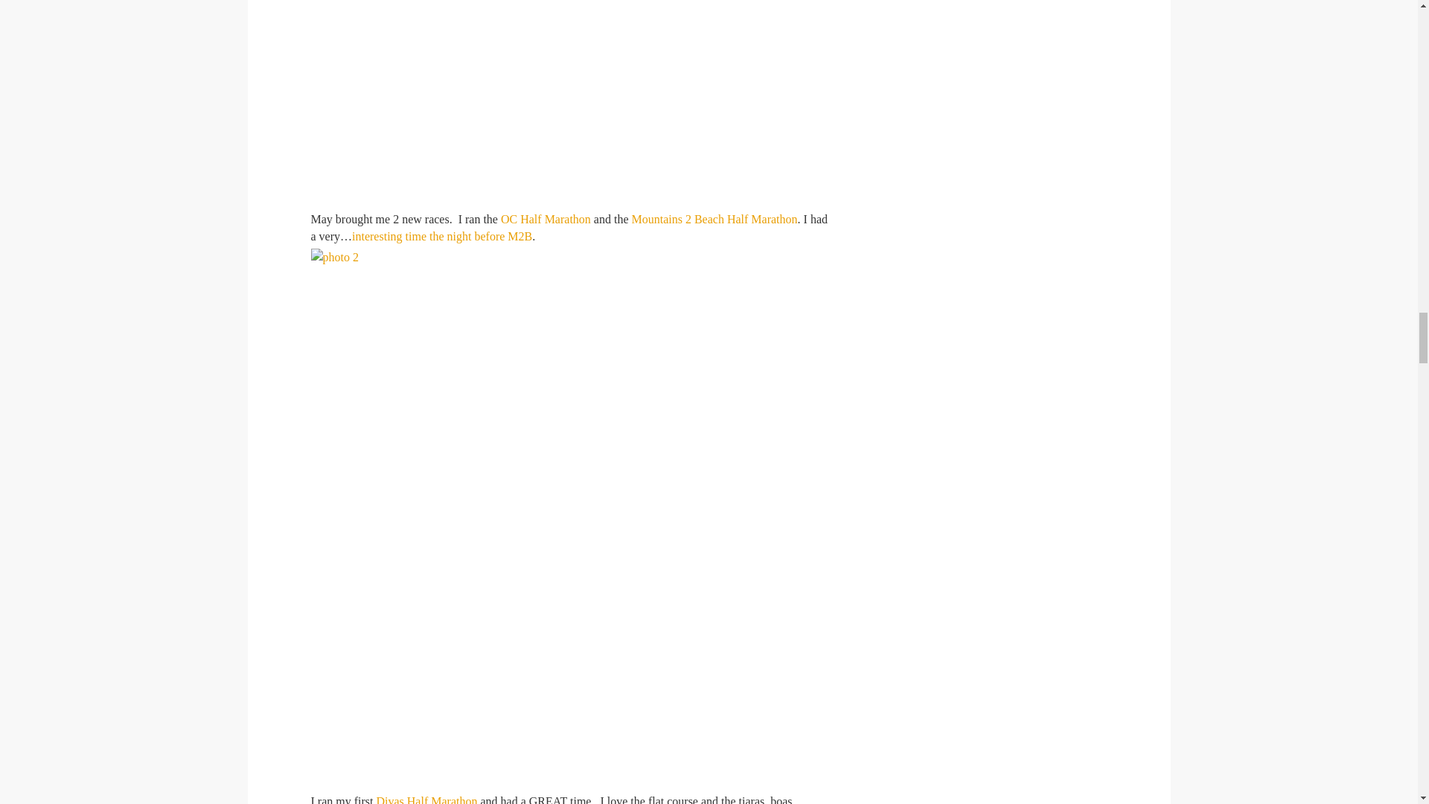 The width and height of the screenshot is (1429, 804). Describe the element at coordinates (546, 219) in the screenshot. I see `OC Half Marathon` at that location.